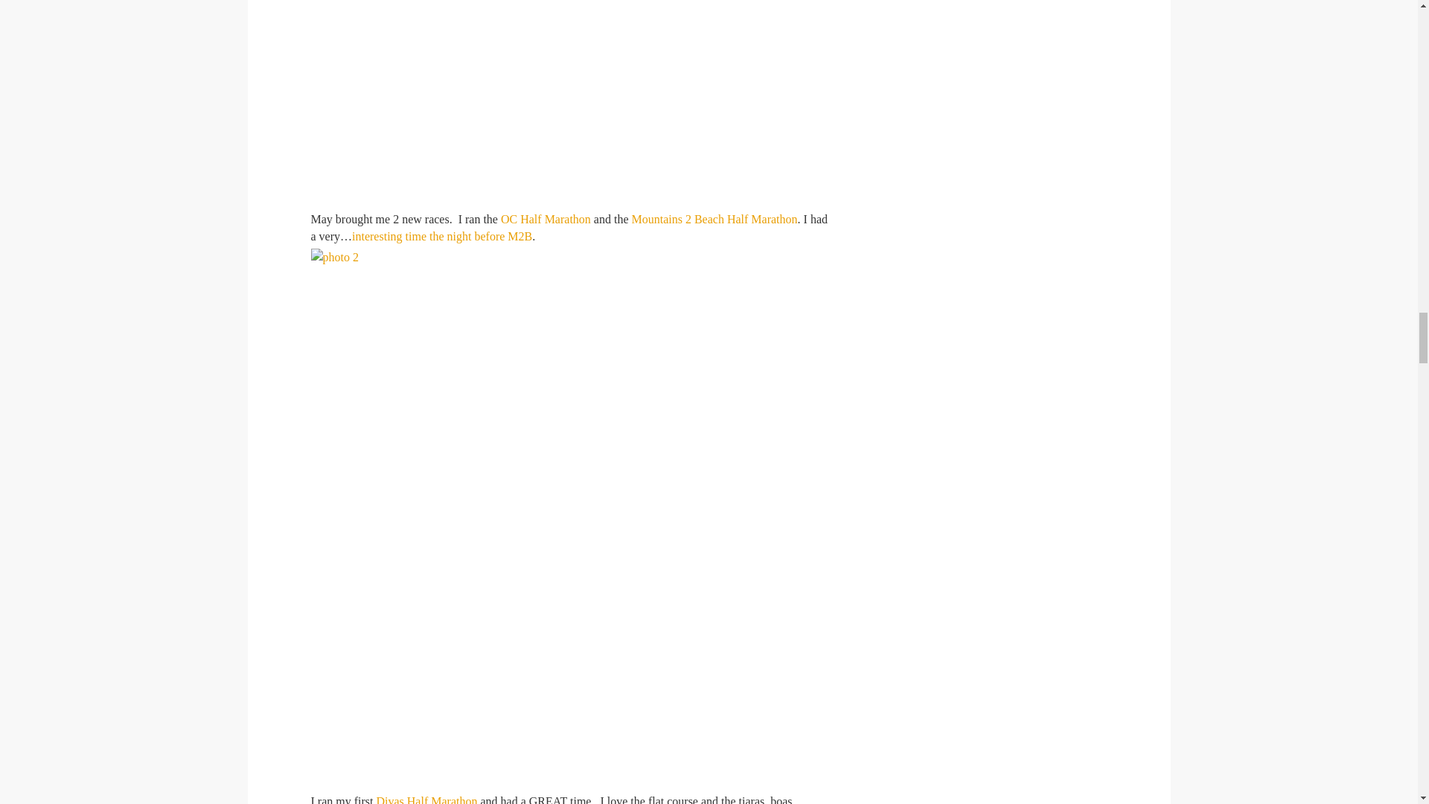 The width and height of the screenshot is (1429, 804). Describe the element at coordinates (546, 219) in the screenshot. I see `OC Half Marathon` at that location.